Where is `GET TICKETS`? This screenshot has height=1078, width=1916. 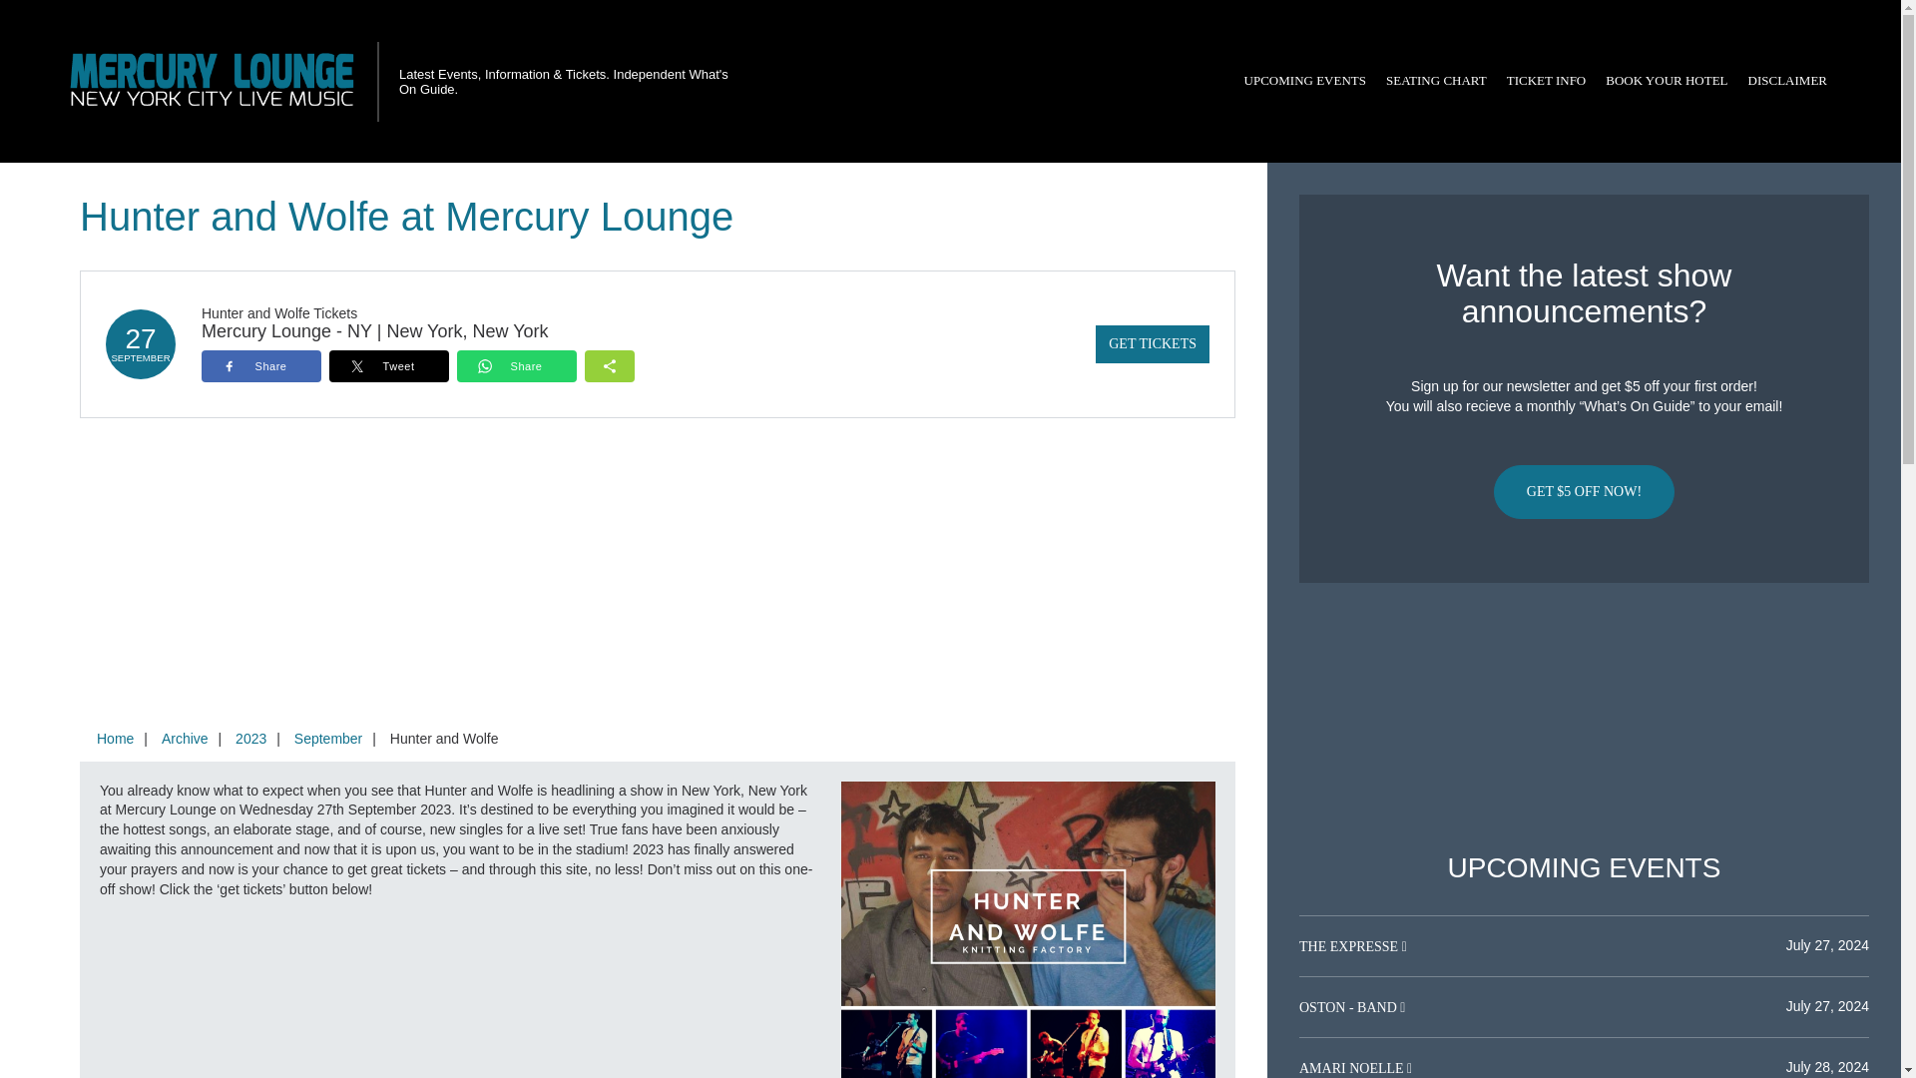
GET TICKETS is located at coordinates (1152, 343).